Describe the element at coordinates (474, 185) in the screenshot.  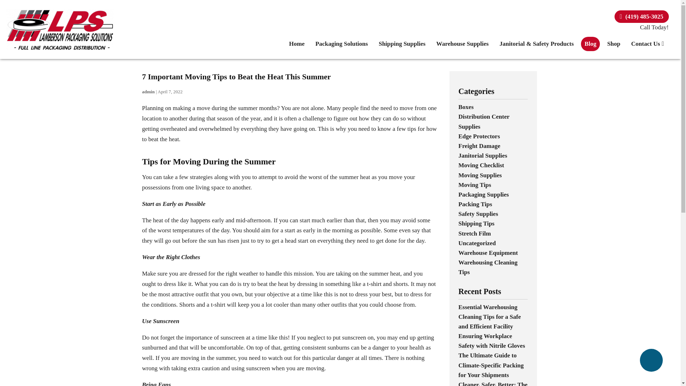
I see `Moving Tips` at that location.